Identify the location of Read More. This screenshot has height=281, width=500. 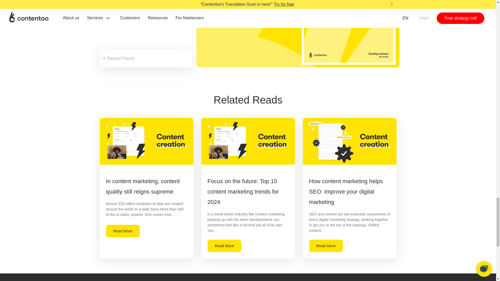
(224, 246).